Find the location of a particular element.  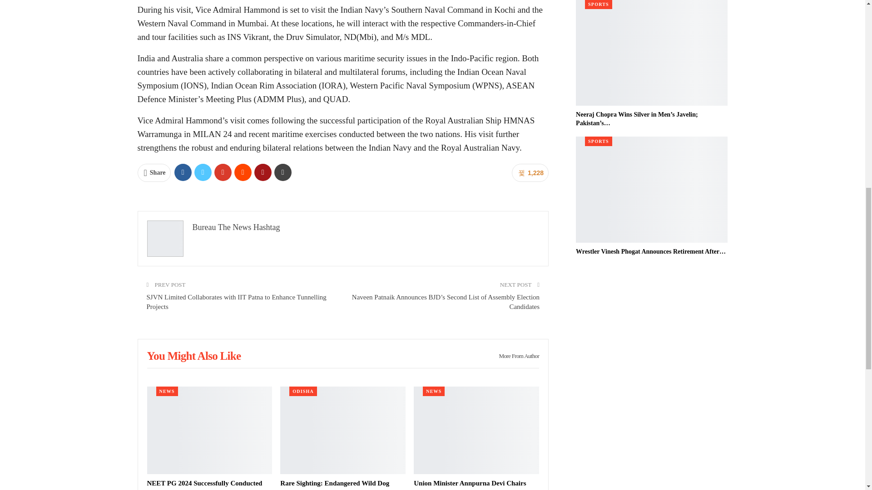

NEET PG 2024 Successfully Conducted Across 170 Cities is located at coordinates (210, 430).